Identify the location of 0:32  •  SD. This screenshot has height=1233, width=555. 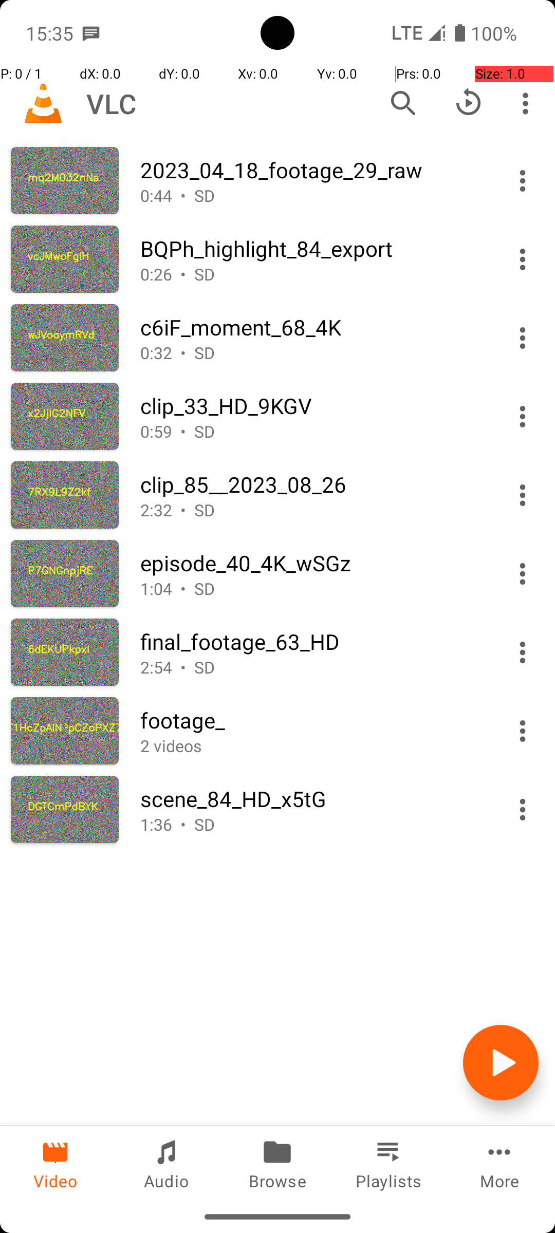
(312, 352).